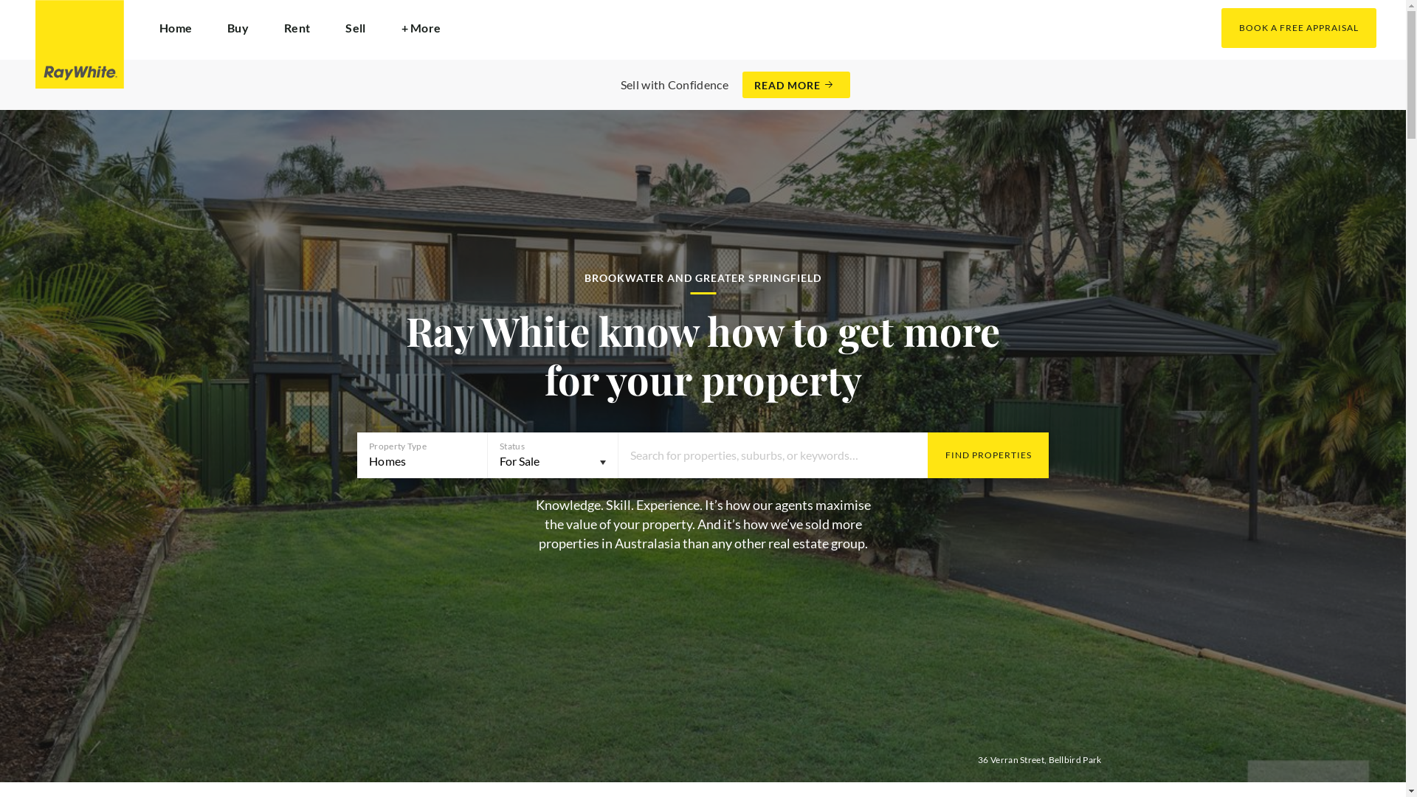  I want to click on BOOK A FREE APPRAISAL, so click(1299, 28).